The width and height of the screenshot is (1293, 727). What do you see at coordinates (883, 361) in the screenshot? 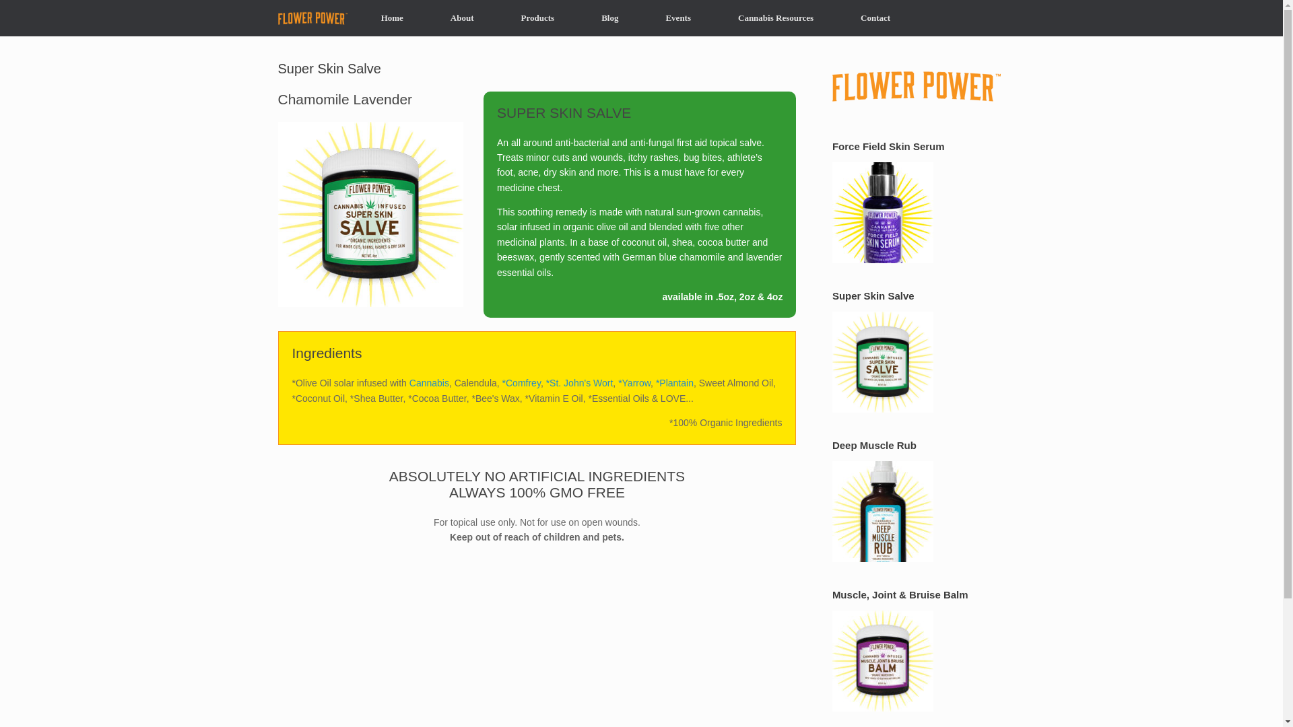
I see `Super Skin Salve` at bounding box center [883, 361].